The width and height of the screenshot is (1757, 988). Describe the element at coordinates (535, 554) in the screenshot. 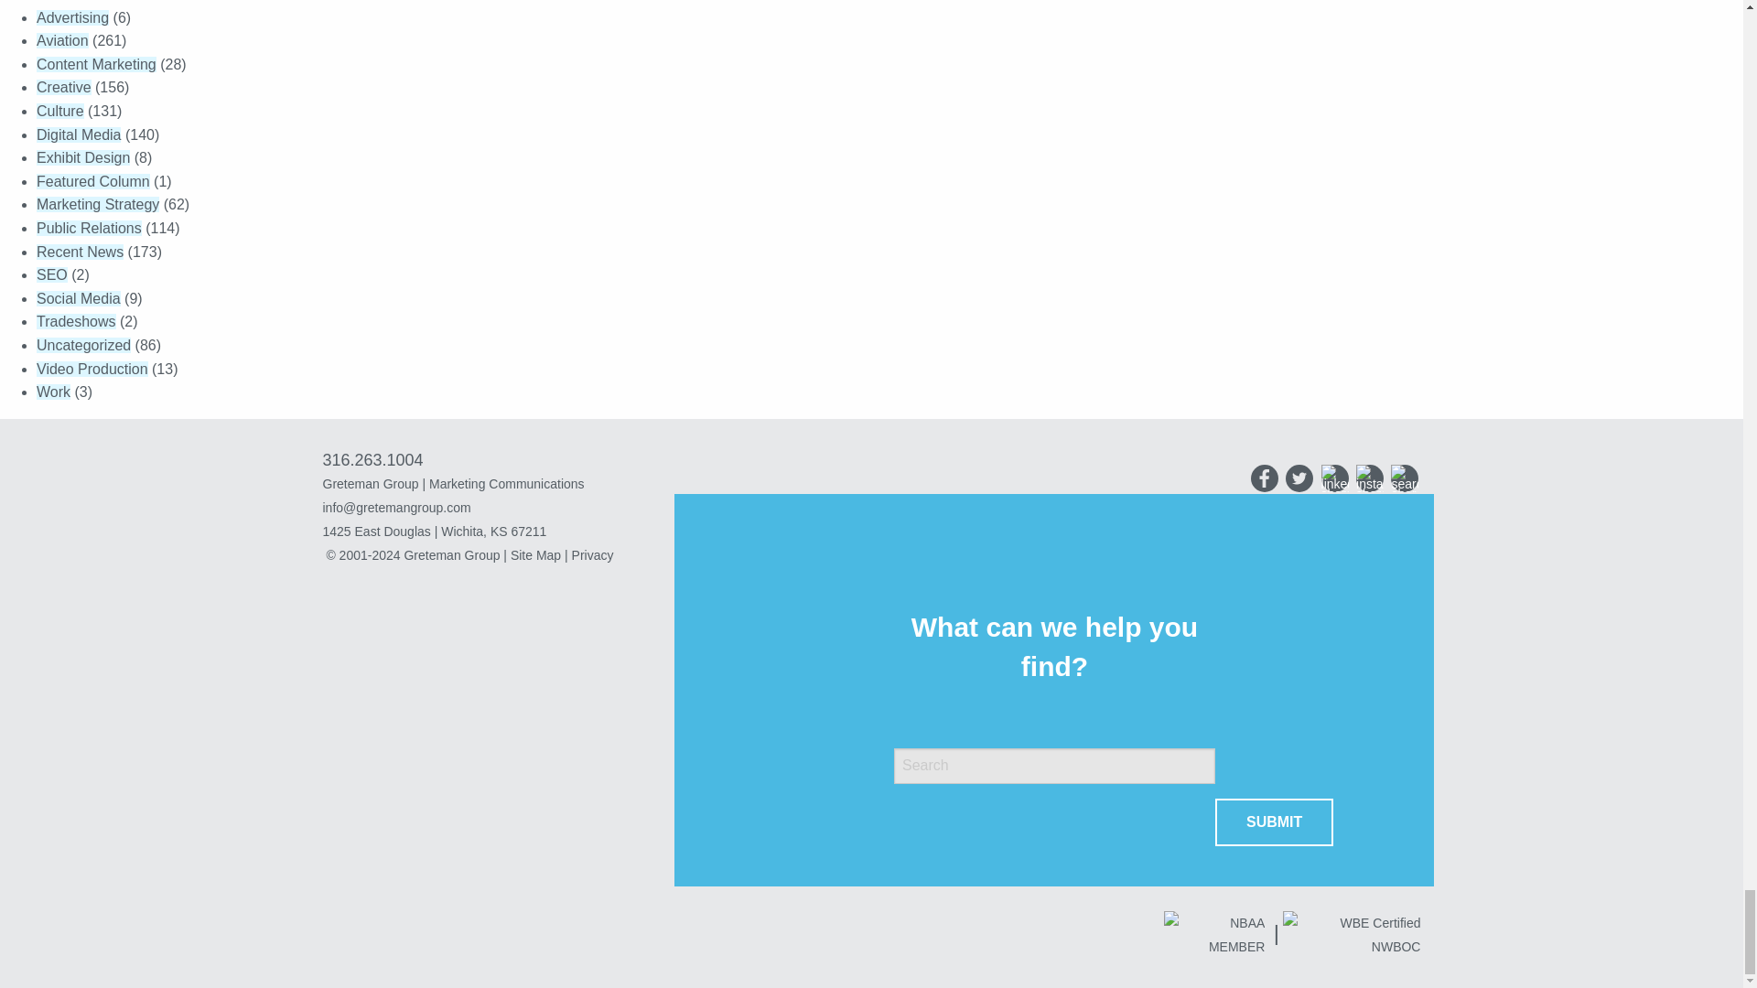

I see `Link to Site Map` at that location.